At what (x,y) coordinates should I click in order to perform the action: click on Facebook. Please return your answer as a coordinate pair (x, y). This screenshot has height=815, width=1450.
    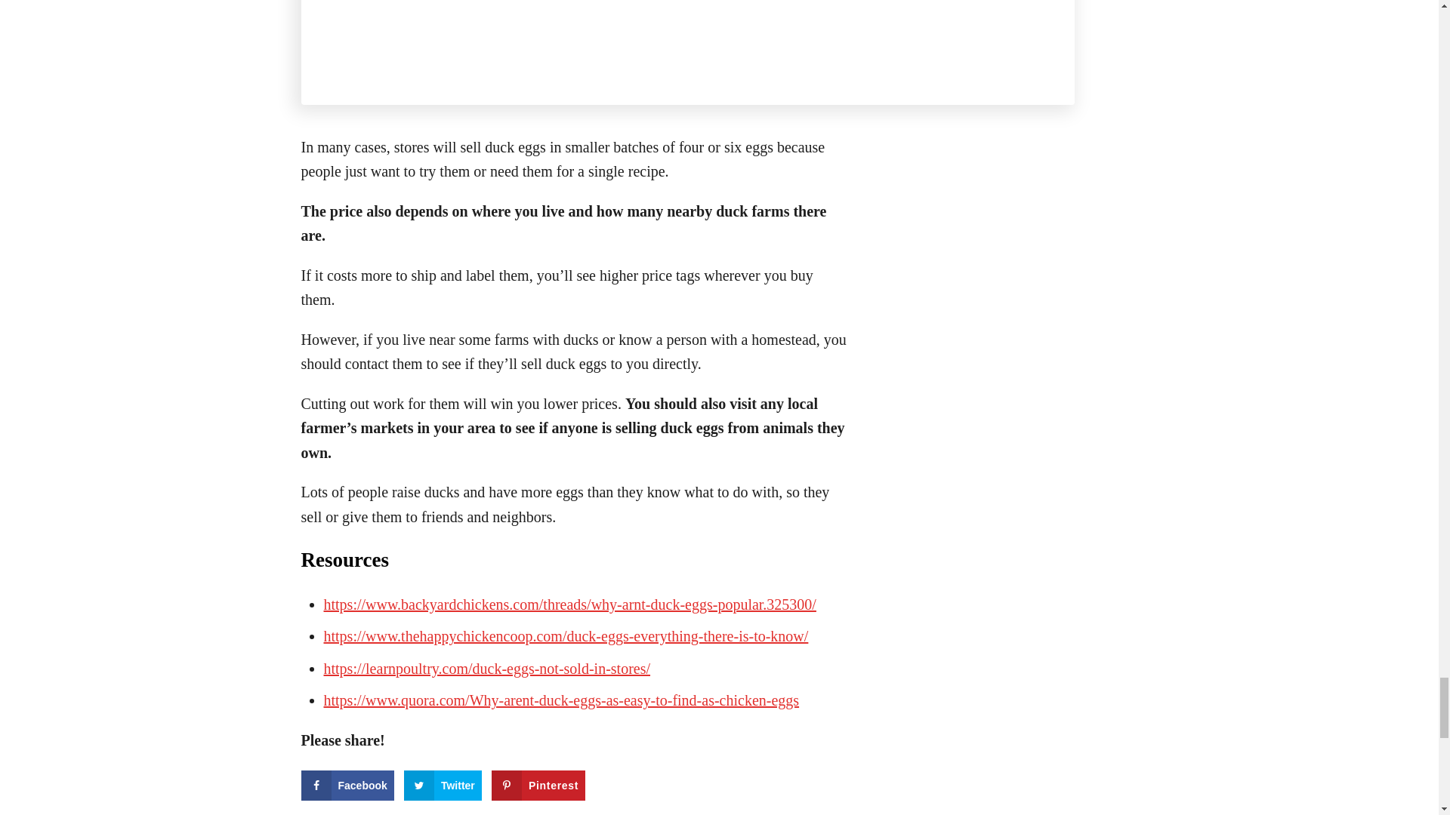
    Looking at the image, I should click on (346, 785).